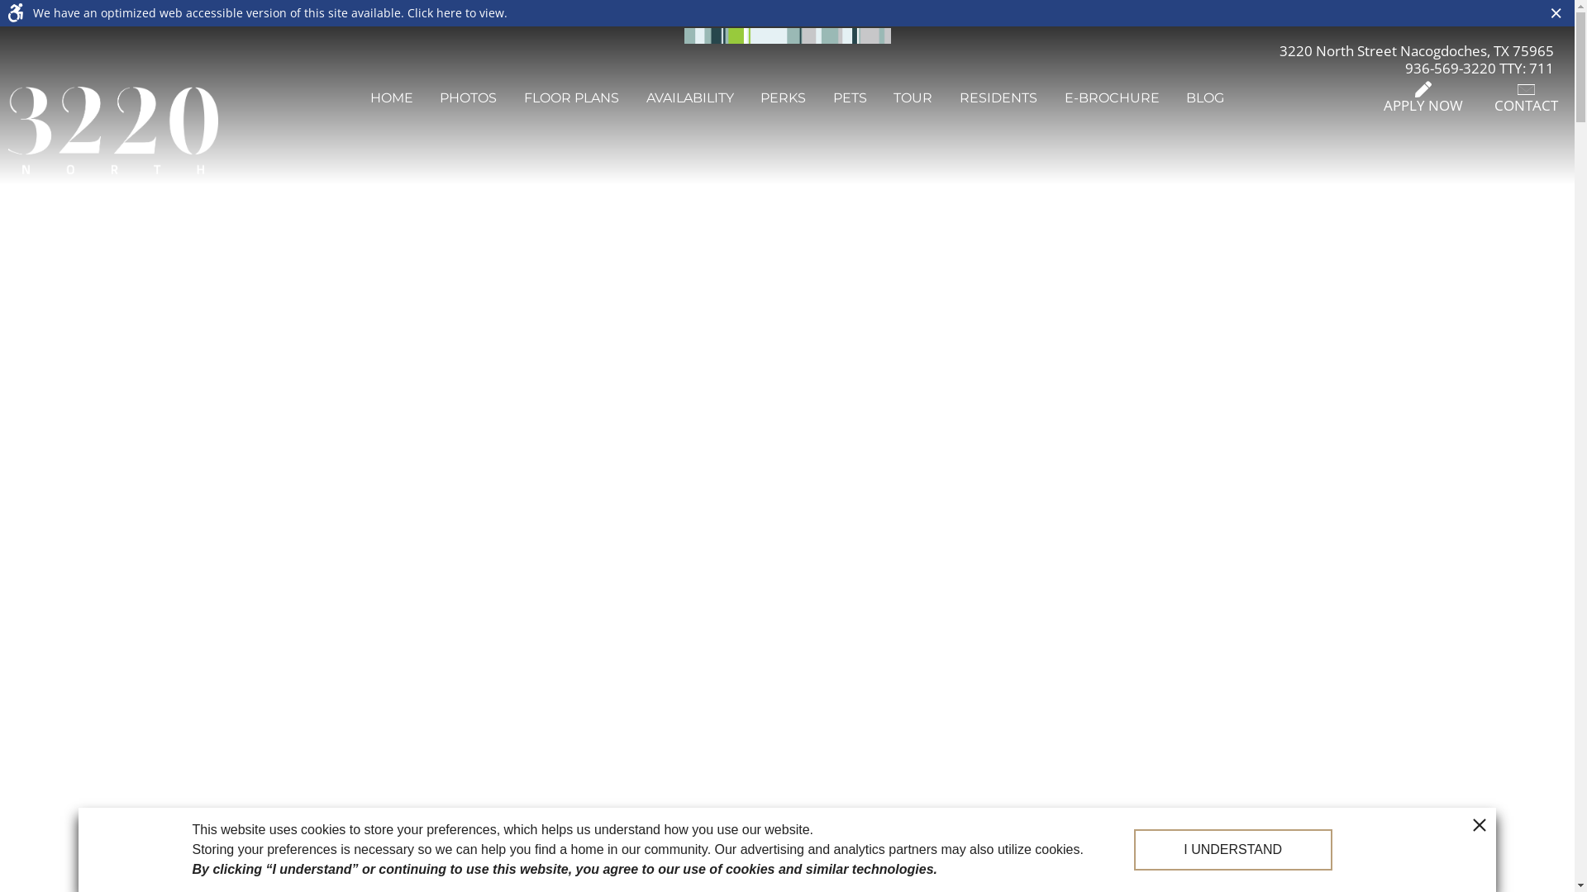 This screenshot has height=892, width=1587. What do you see at coordinates (787, 514) in the screenshot?
I see `APPLY NOW` at bounding box center [787, 514].